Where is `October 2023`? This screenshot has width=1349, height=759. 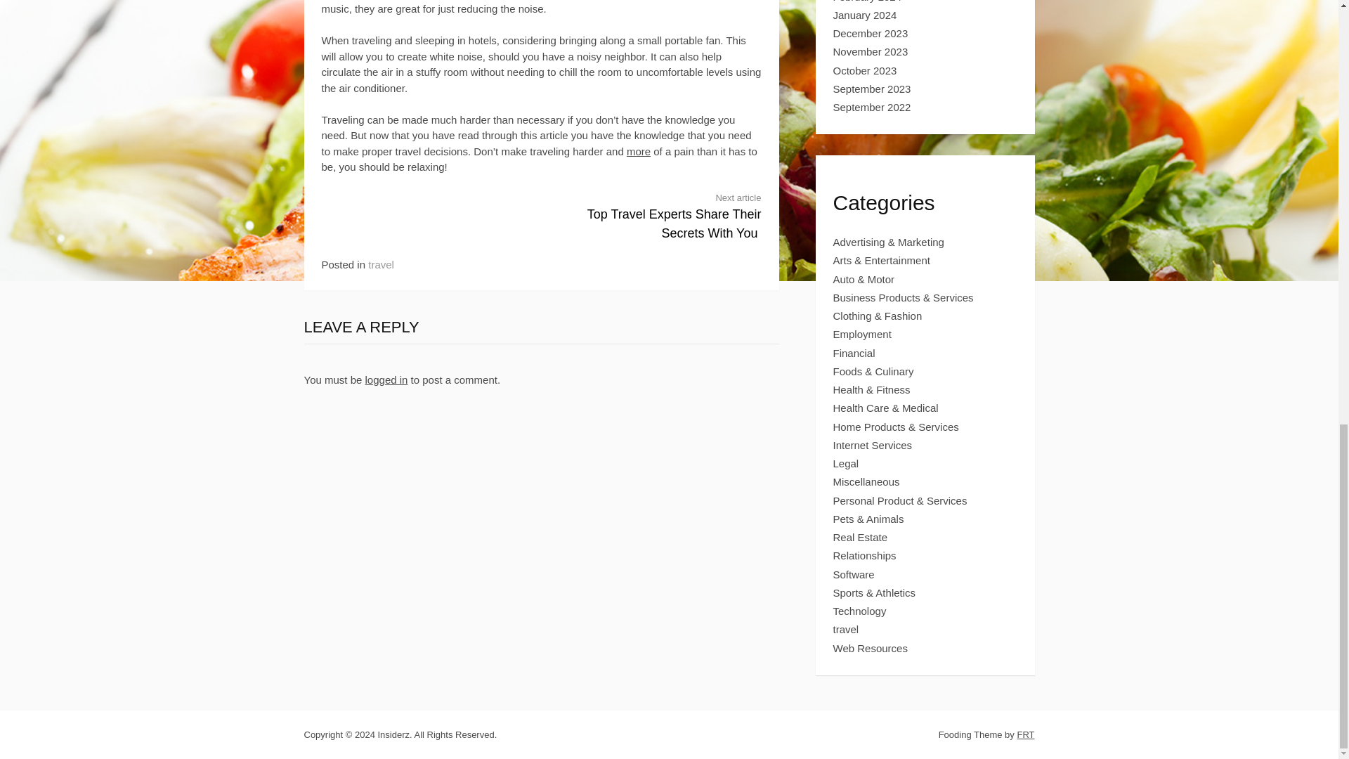 October 2023 is located at coordinates (865, 70).